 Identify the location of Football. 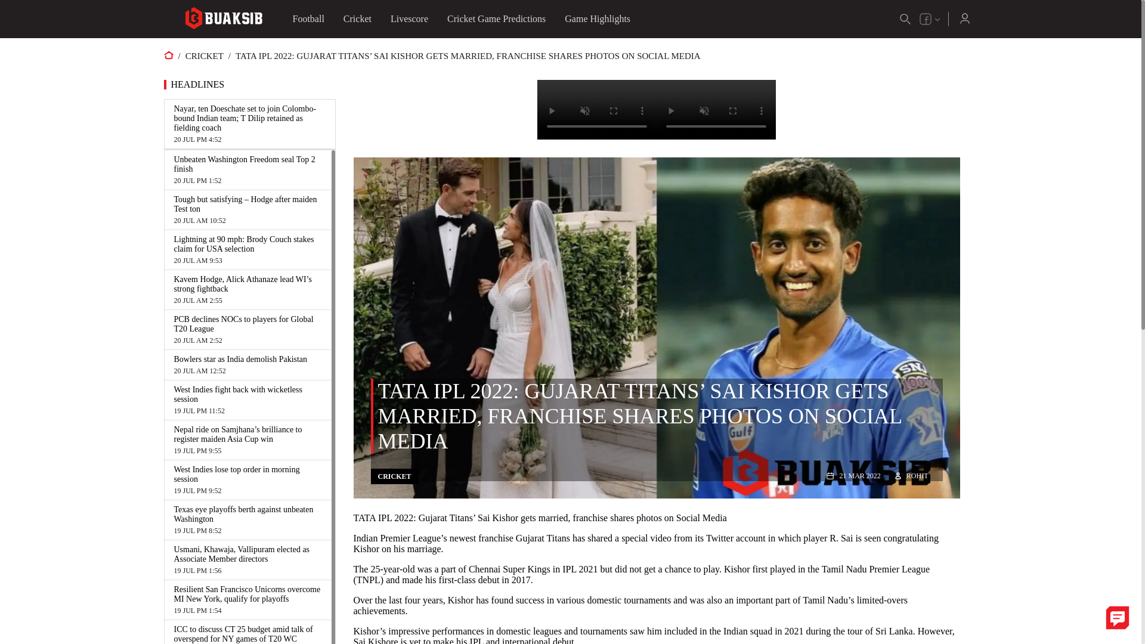
(598, 19).